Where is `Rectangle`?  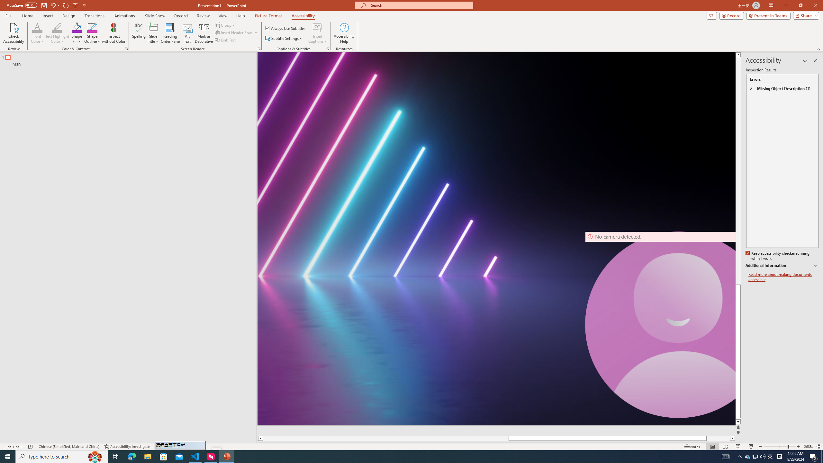
Rectangle is located at coordinates (125, 248).